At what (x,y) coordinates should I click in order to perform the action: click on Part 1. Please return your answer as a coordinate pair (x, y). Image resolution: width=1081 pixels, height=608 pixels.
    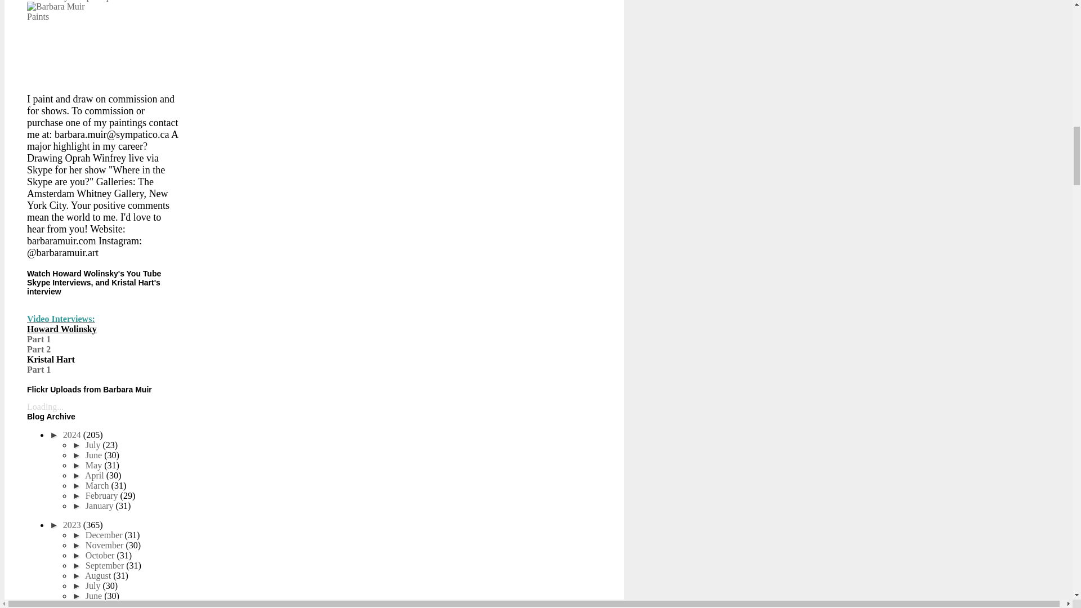
    Looking at the image, I should click on (39, 339).